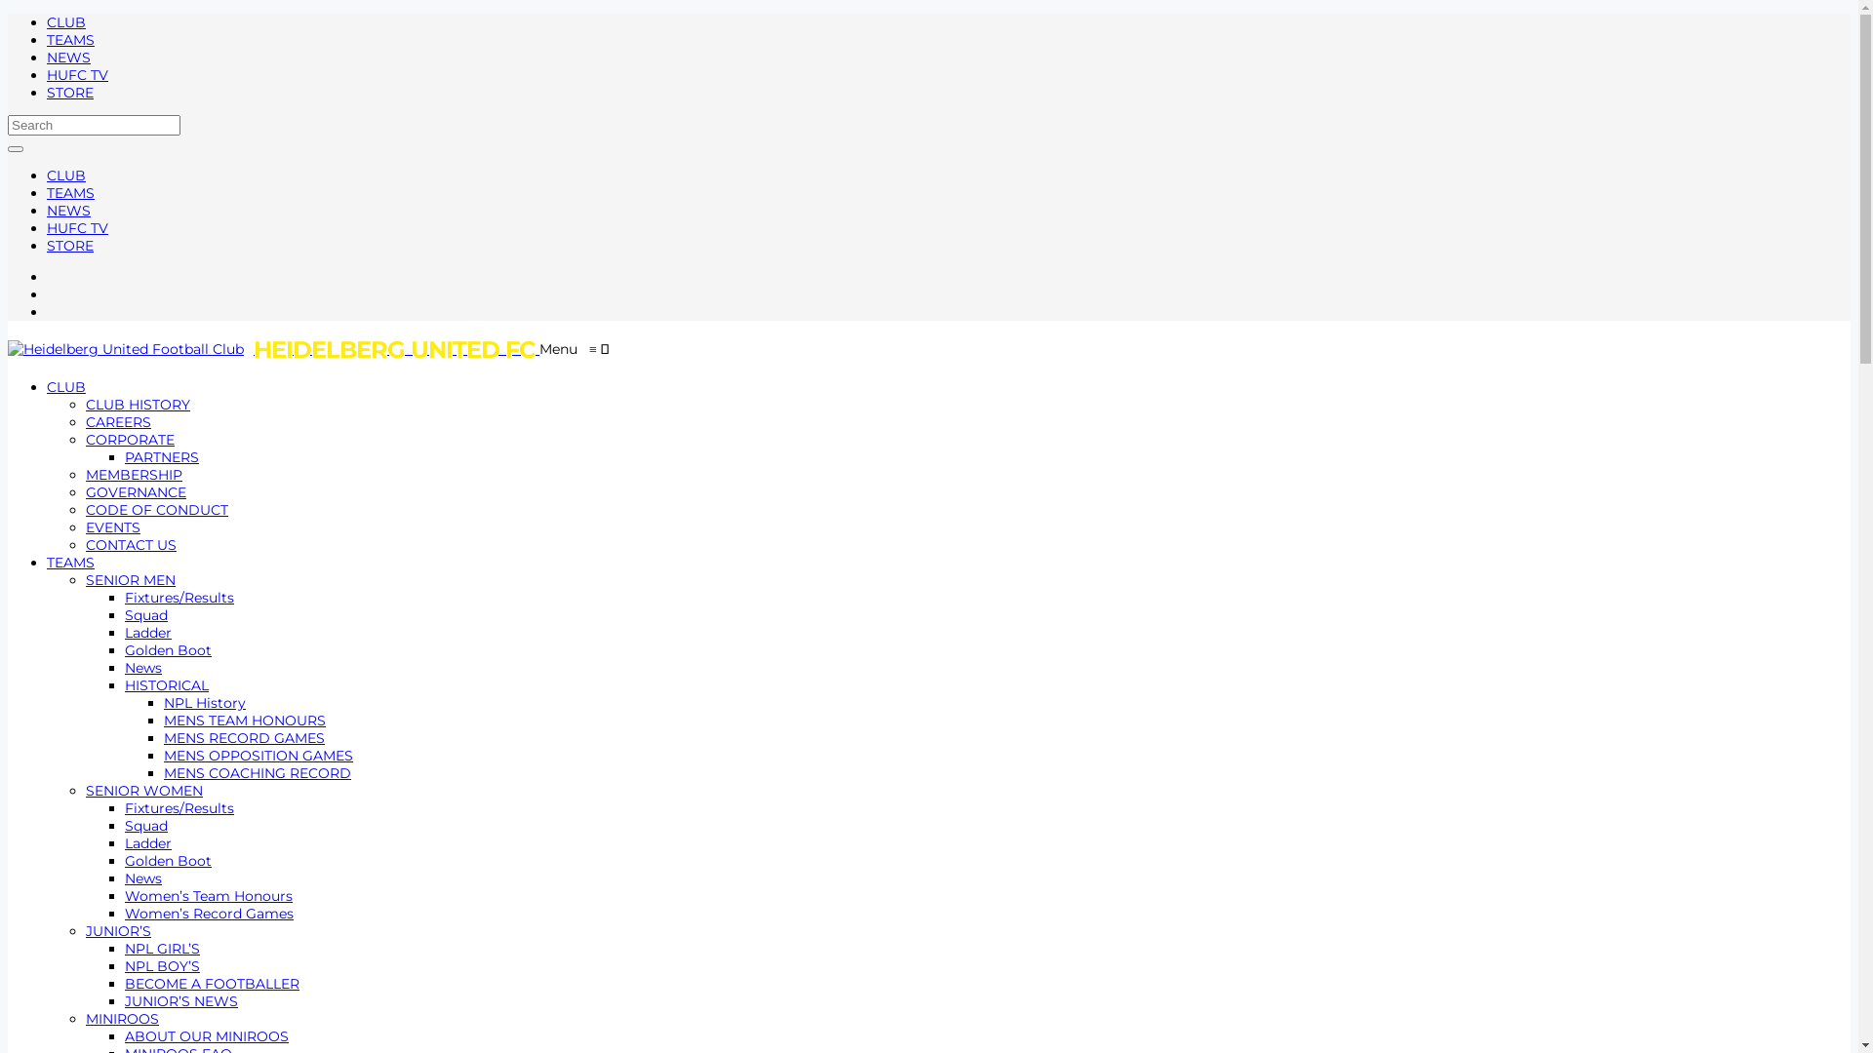 The image size is (1873, 1053). What do you see at coordinates (162, 457) in the screenshot?
I see `PARTNERS` at bounding box center [162, 457].